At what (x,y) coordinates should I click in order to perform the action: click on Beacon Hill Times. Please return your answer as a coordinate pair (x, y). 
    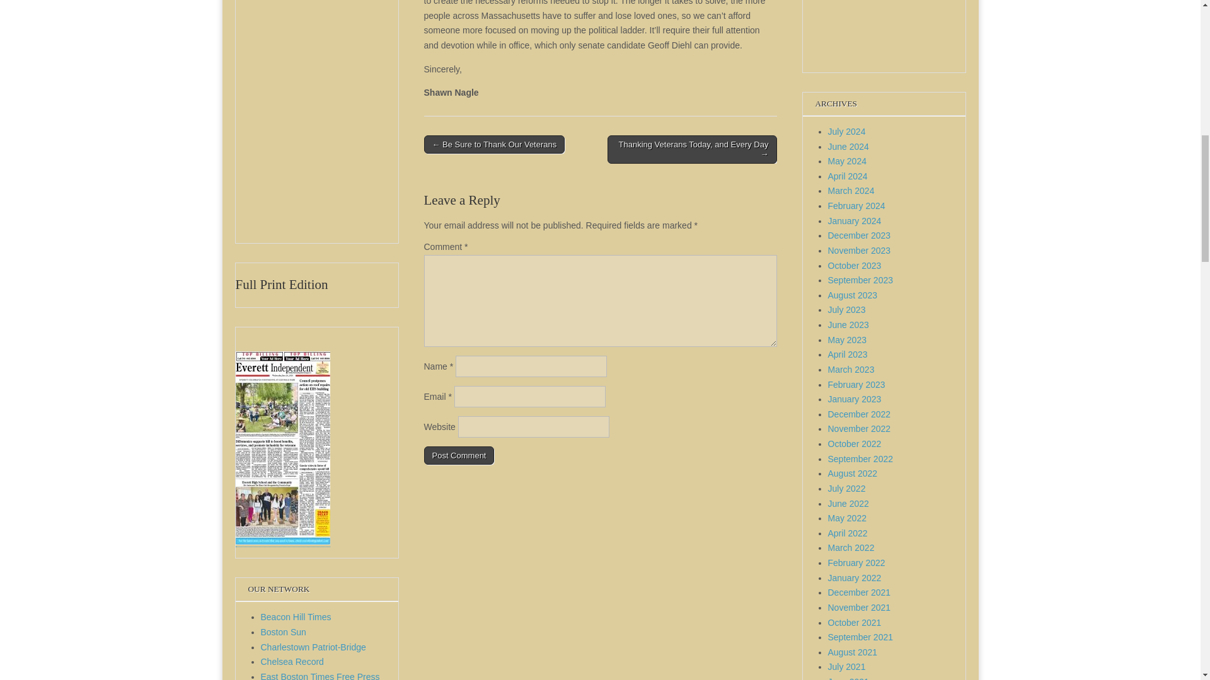
    Looking at the image, I should click on (296, 617).